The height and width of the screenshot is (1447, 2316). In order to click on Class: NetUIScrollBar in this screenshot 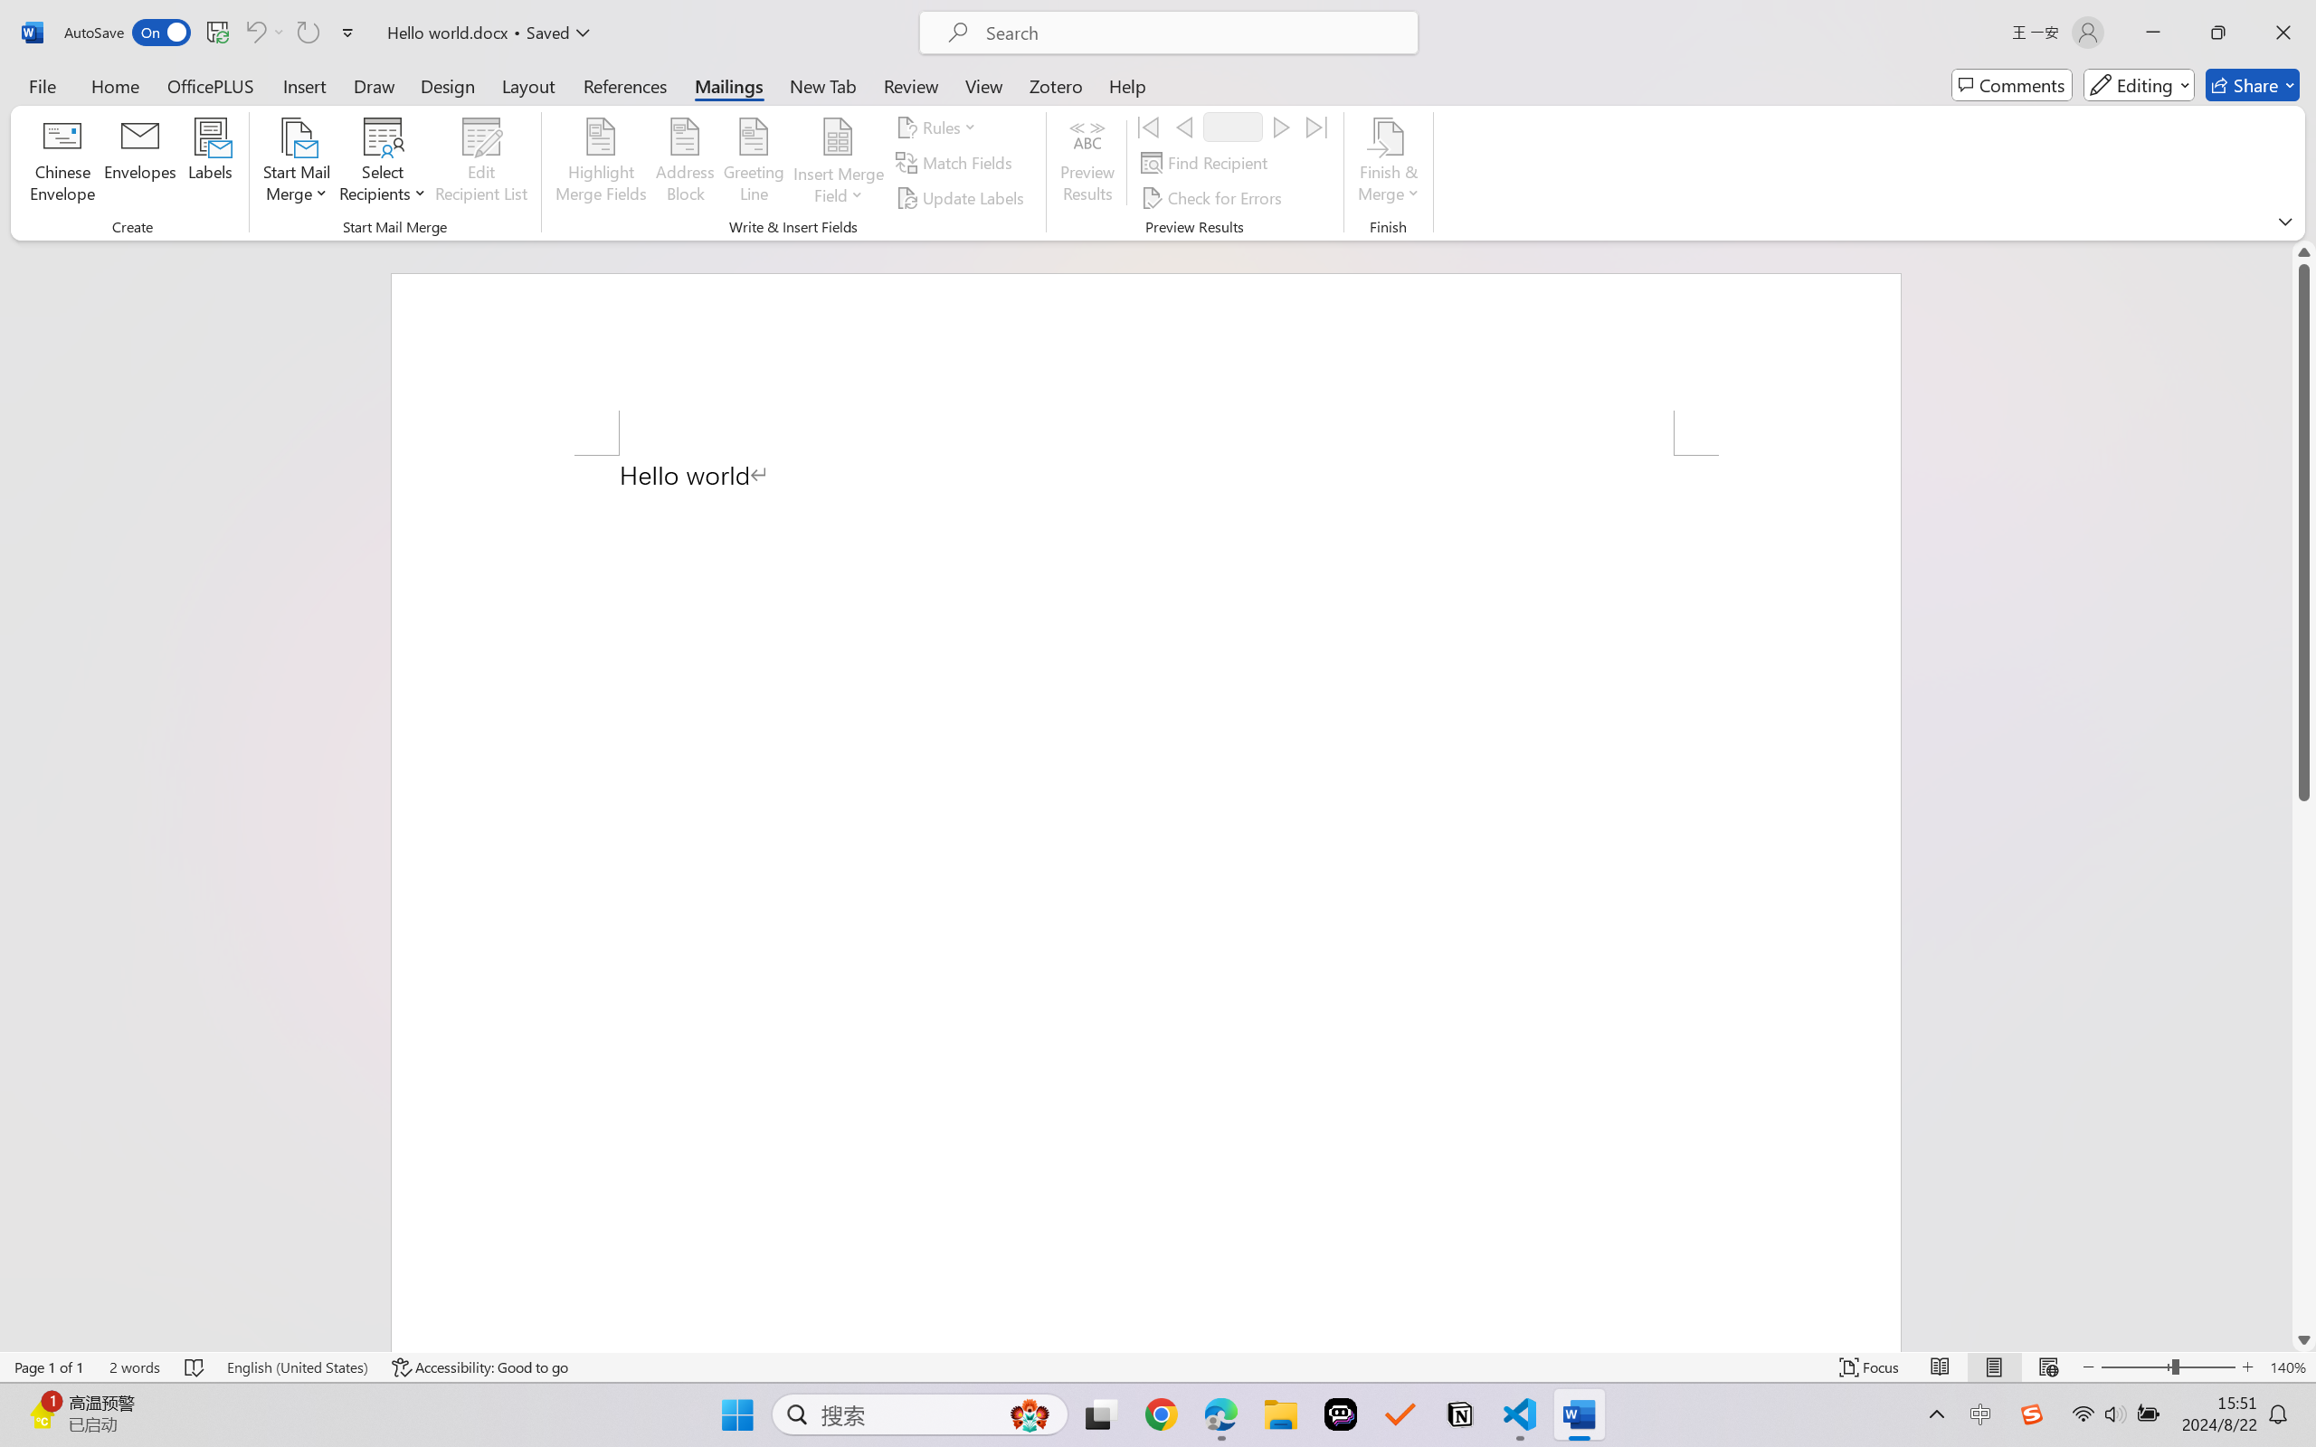, I will do `click(2304, 796)`.